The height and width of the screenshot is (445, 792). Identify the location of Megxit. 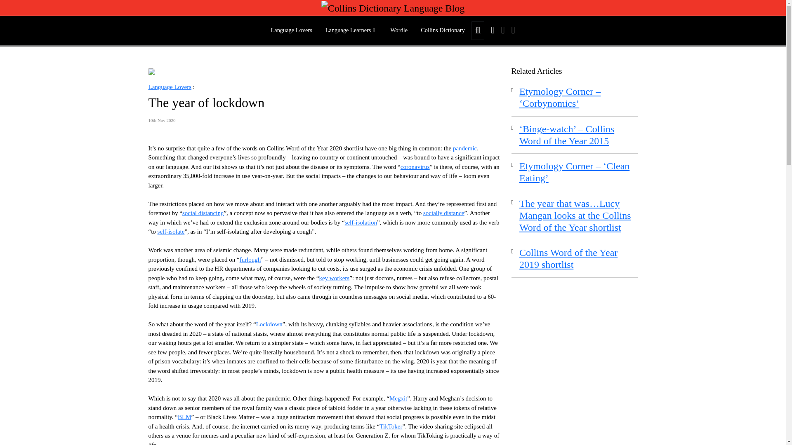
(398, 398).